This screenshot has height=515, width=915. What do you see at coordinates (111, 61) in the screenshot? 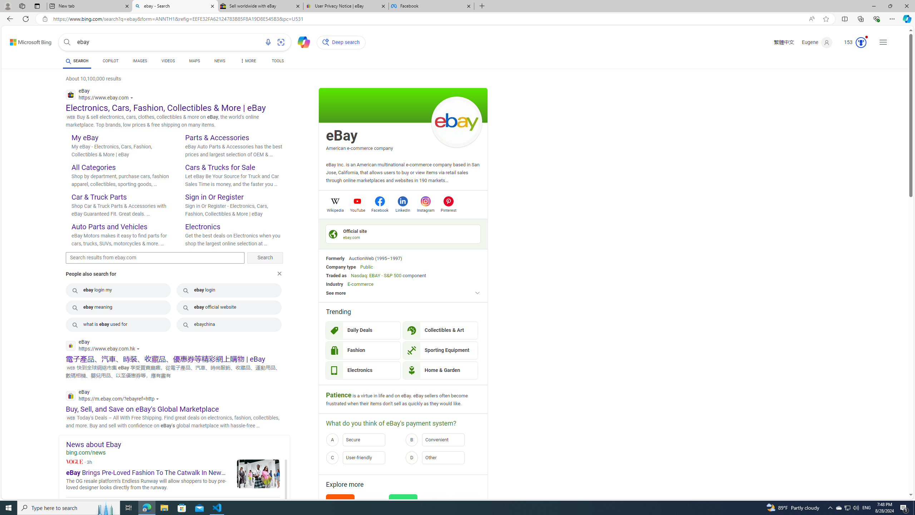
I see `COPILOT` at bounding box center [111, 61].